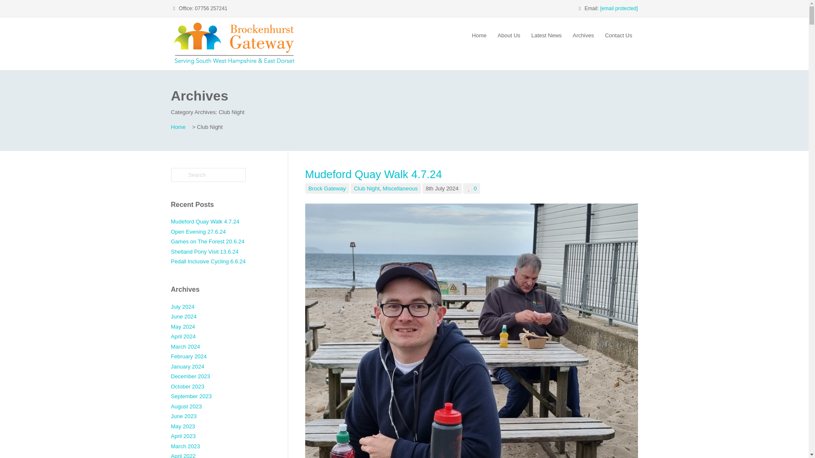 The width and height of the screenshot is (815, 458). Describe the element at coordinates (618, 36) in the screenshot. I see `Contact Us` at that location.